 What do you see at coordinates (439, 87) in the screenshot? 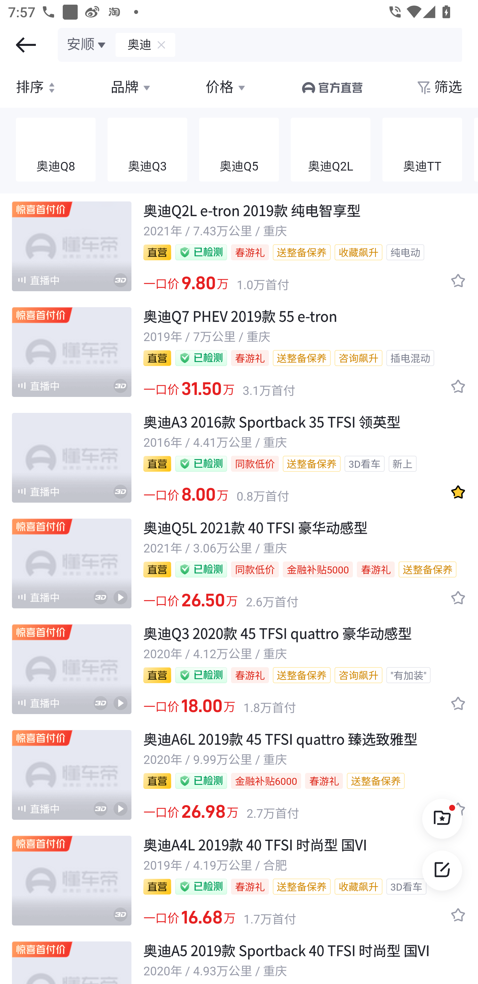
I see `筛选` at bounding box center [439, 87].